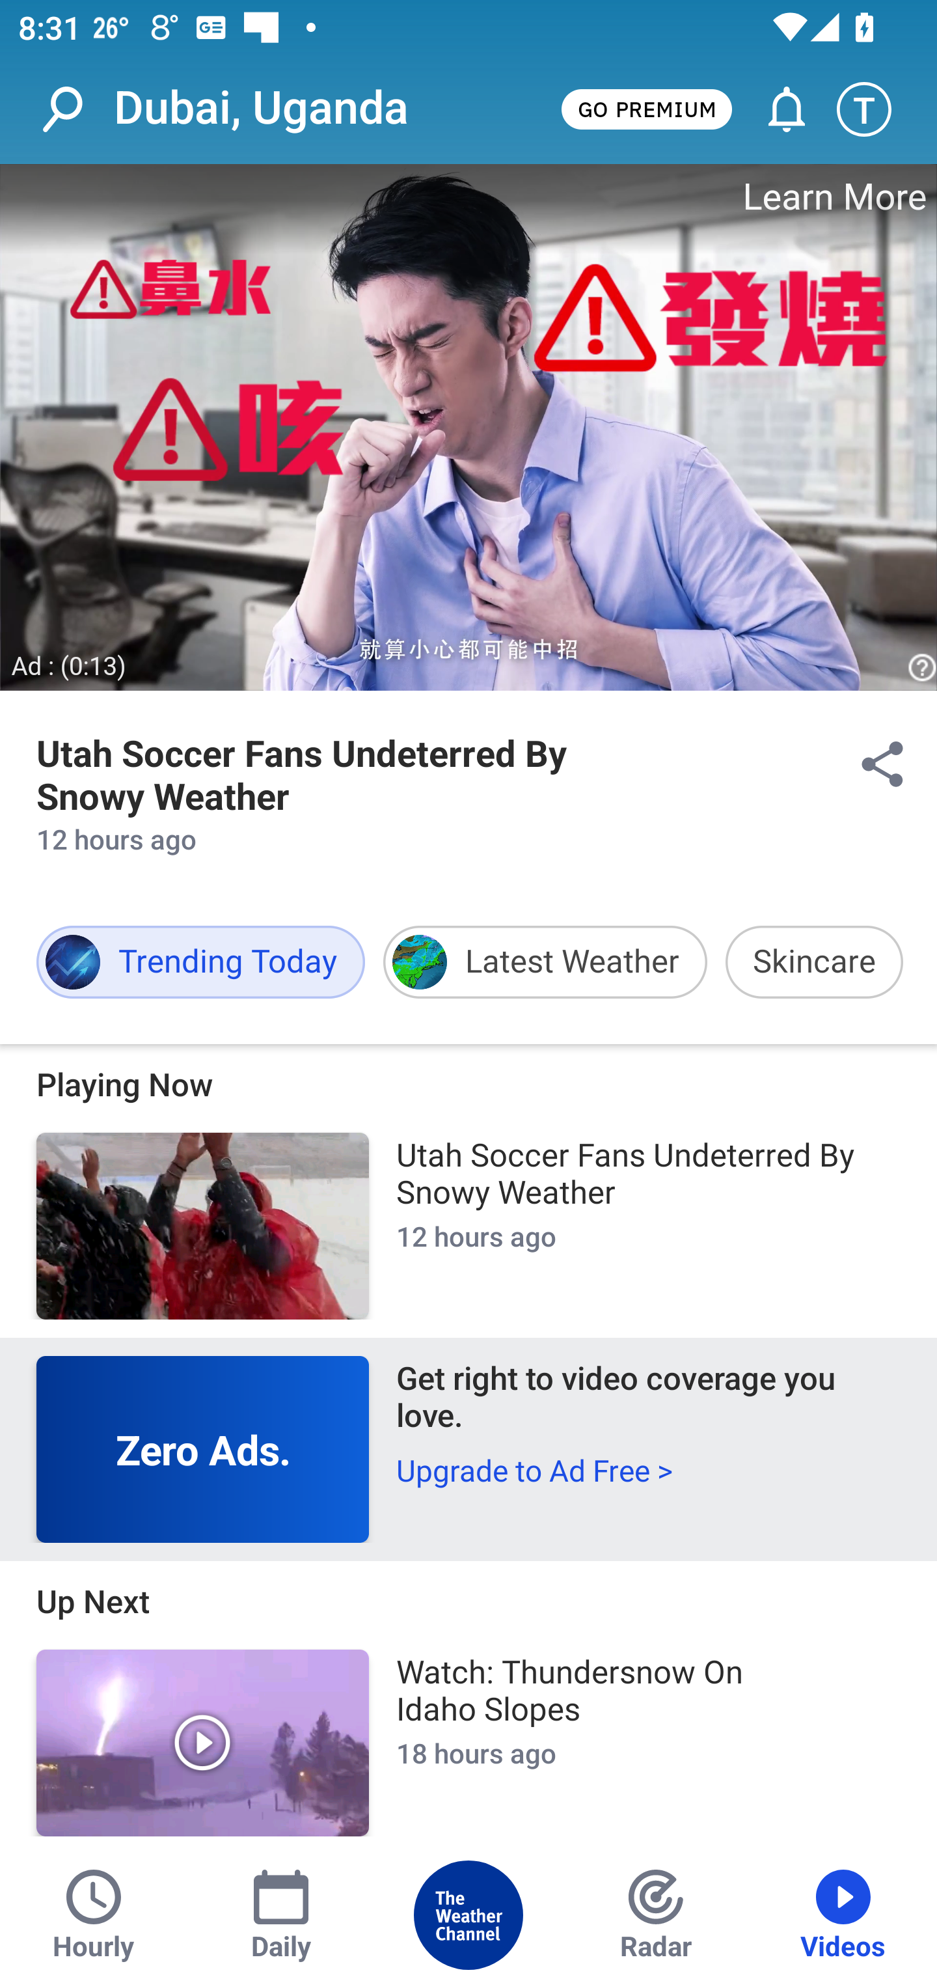 This screenshot has width=937, height=1979. I want to click on Go to Alerts and Notifications, so click(775, 109).